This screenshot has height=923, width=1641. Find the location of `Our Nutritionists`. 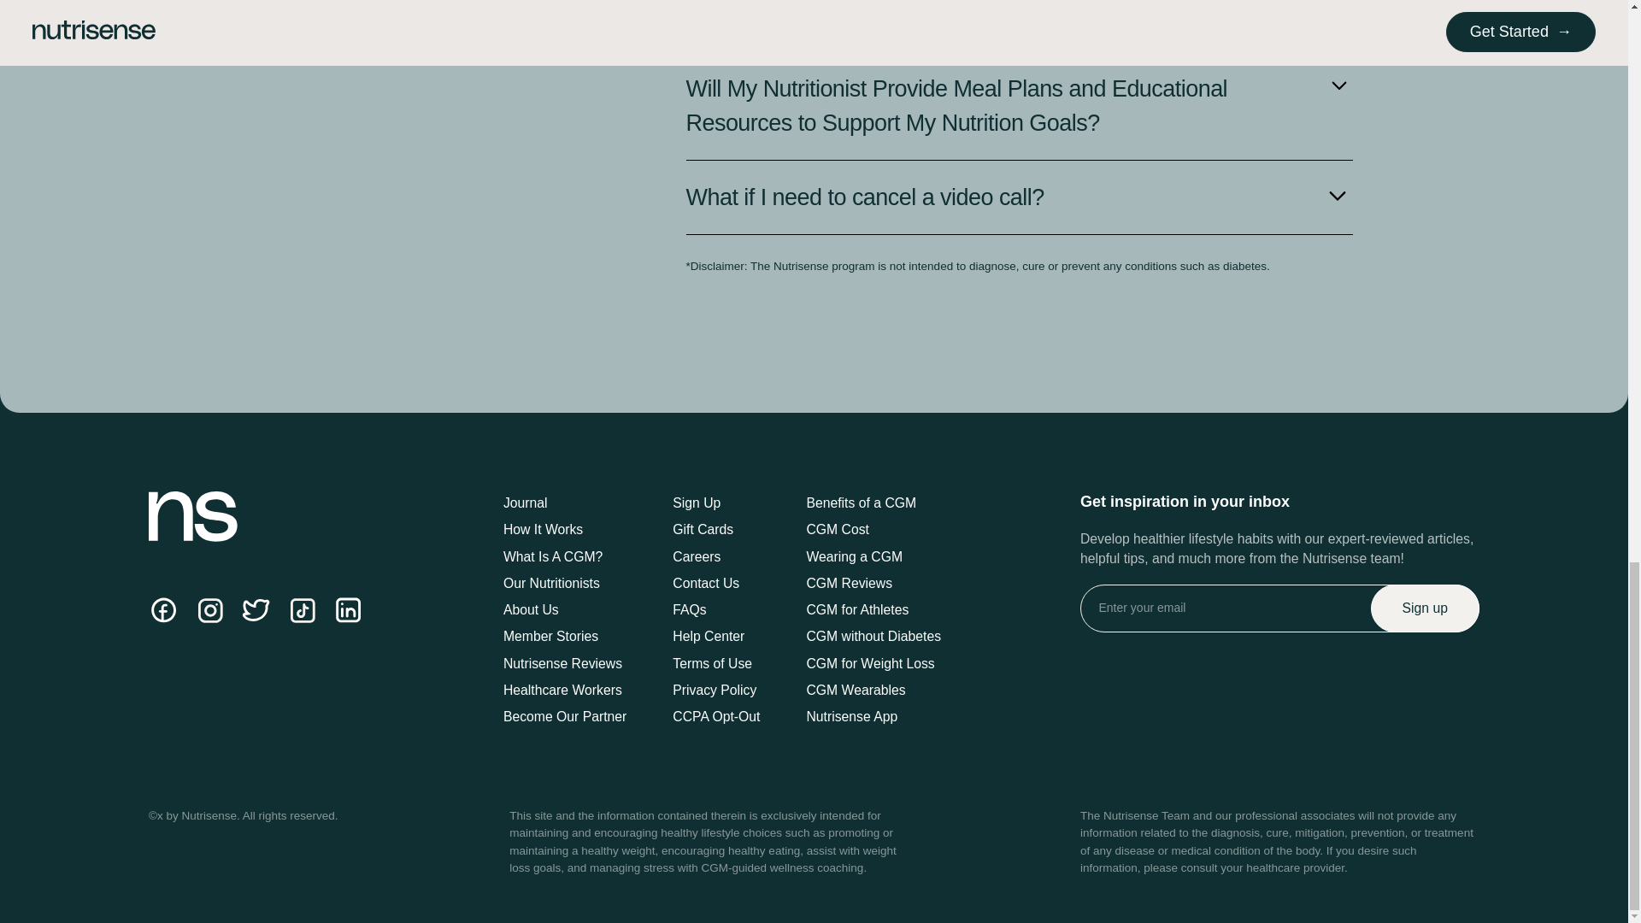

Our Nutritionists is located at coordinates (565, 584).